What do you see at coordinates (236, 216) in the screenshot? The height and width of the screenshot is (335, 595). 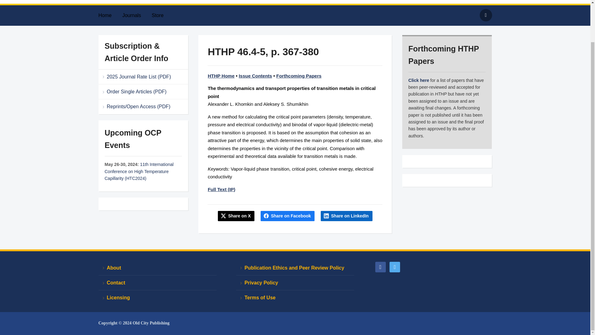 I see `Share on X` at bounding box center [236, 216].